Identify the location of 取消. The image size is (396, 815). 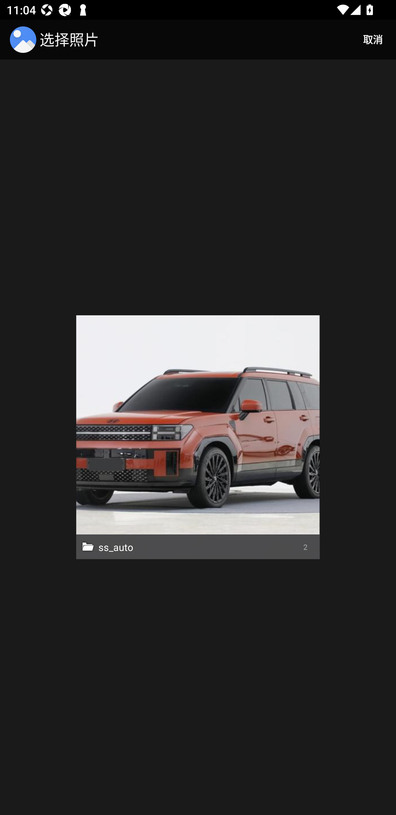
(373, 40).